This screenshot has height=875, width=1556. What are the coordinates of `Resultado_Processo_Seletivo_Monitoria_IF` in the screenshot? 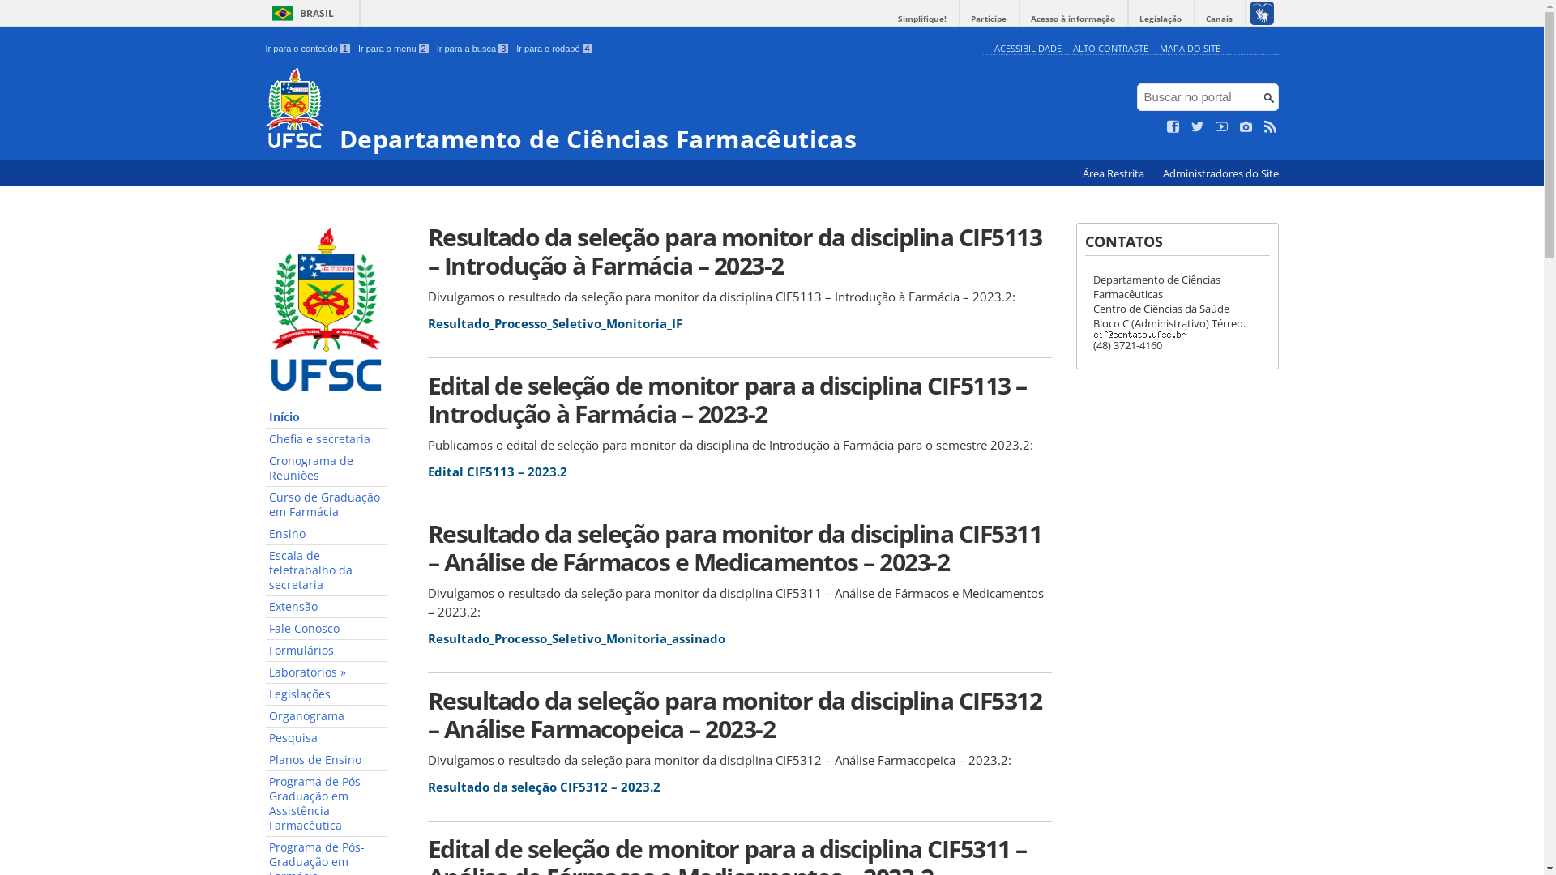 It's located at (555, 323).